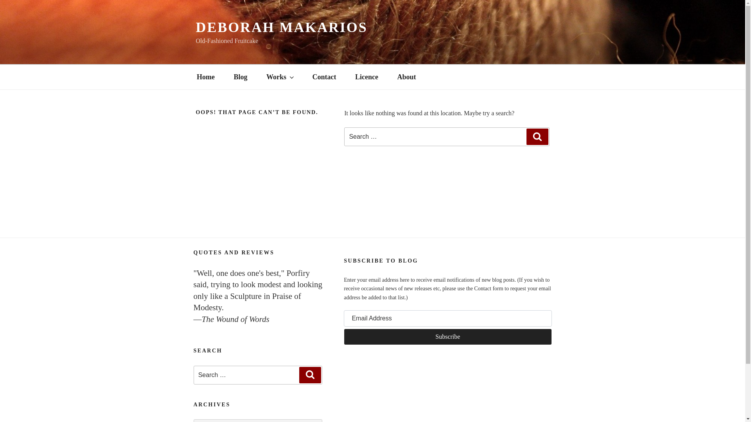 The width and height of the screenshot is (751, 422). Describe the element at coordinates (310, 375) in the screenshot. I see `Search` at that location.